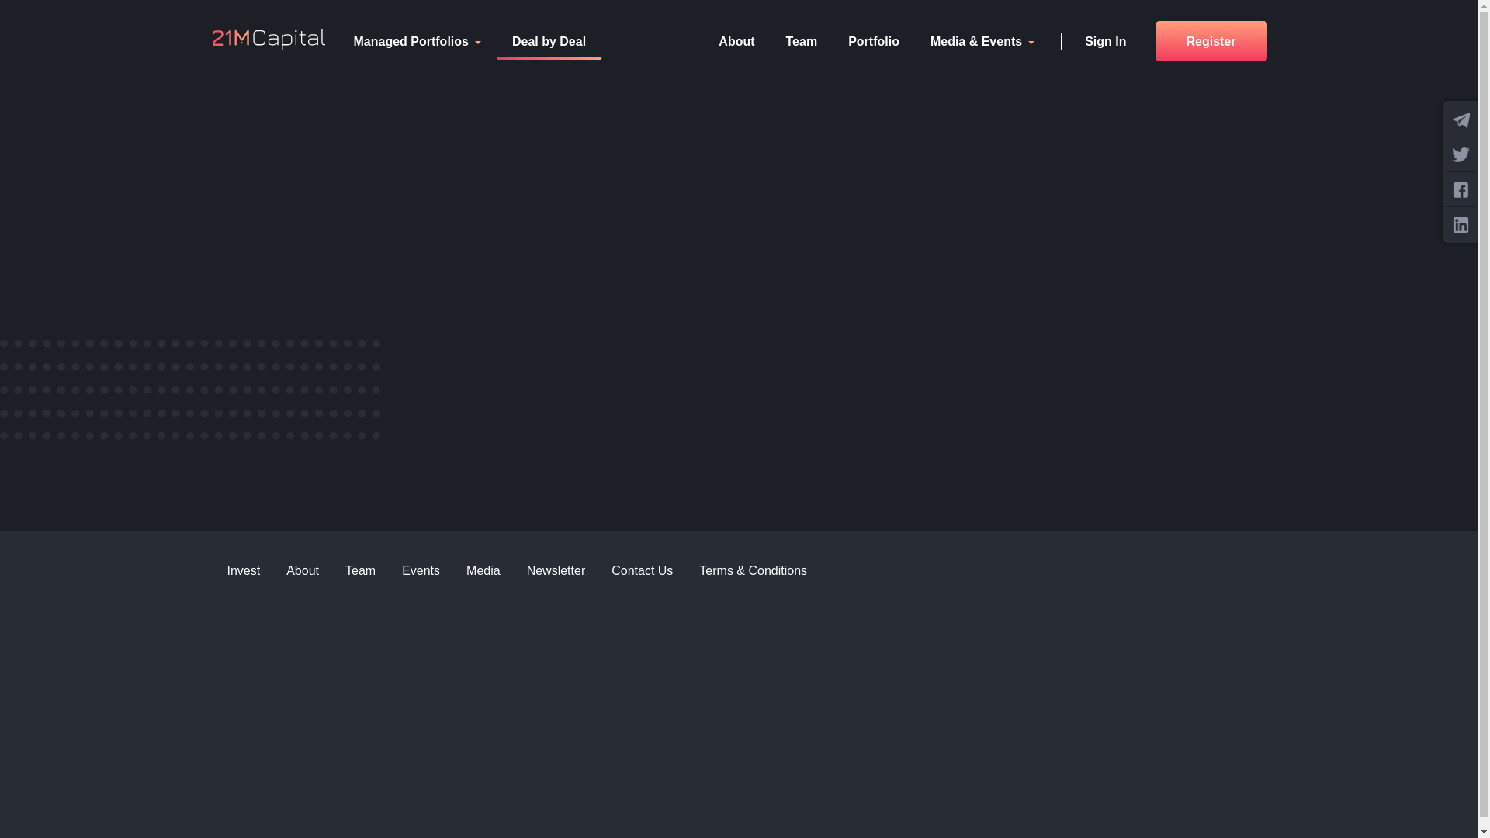  What do you see at coordinates (736, 41) in the screenshot?
I see `About` at bounding box center [736, 41].